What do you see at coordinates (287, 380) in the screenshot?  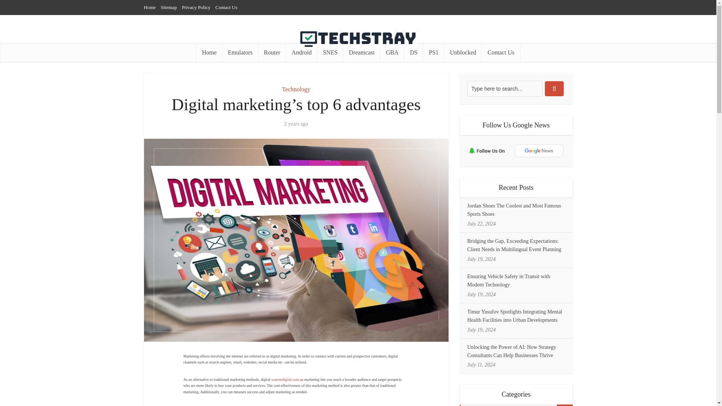 I see `warrendigital.com.au` at bounding box center [287, 380].